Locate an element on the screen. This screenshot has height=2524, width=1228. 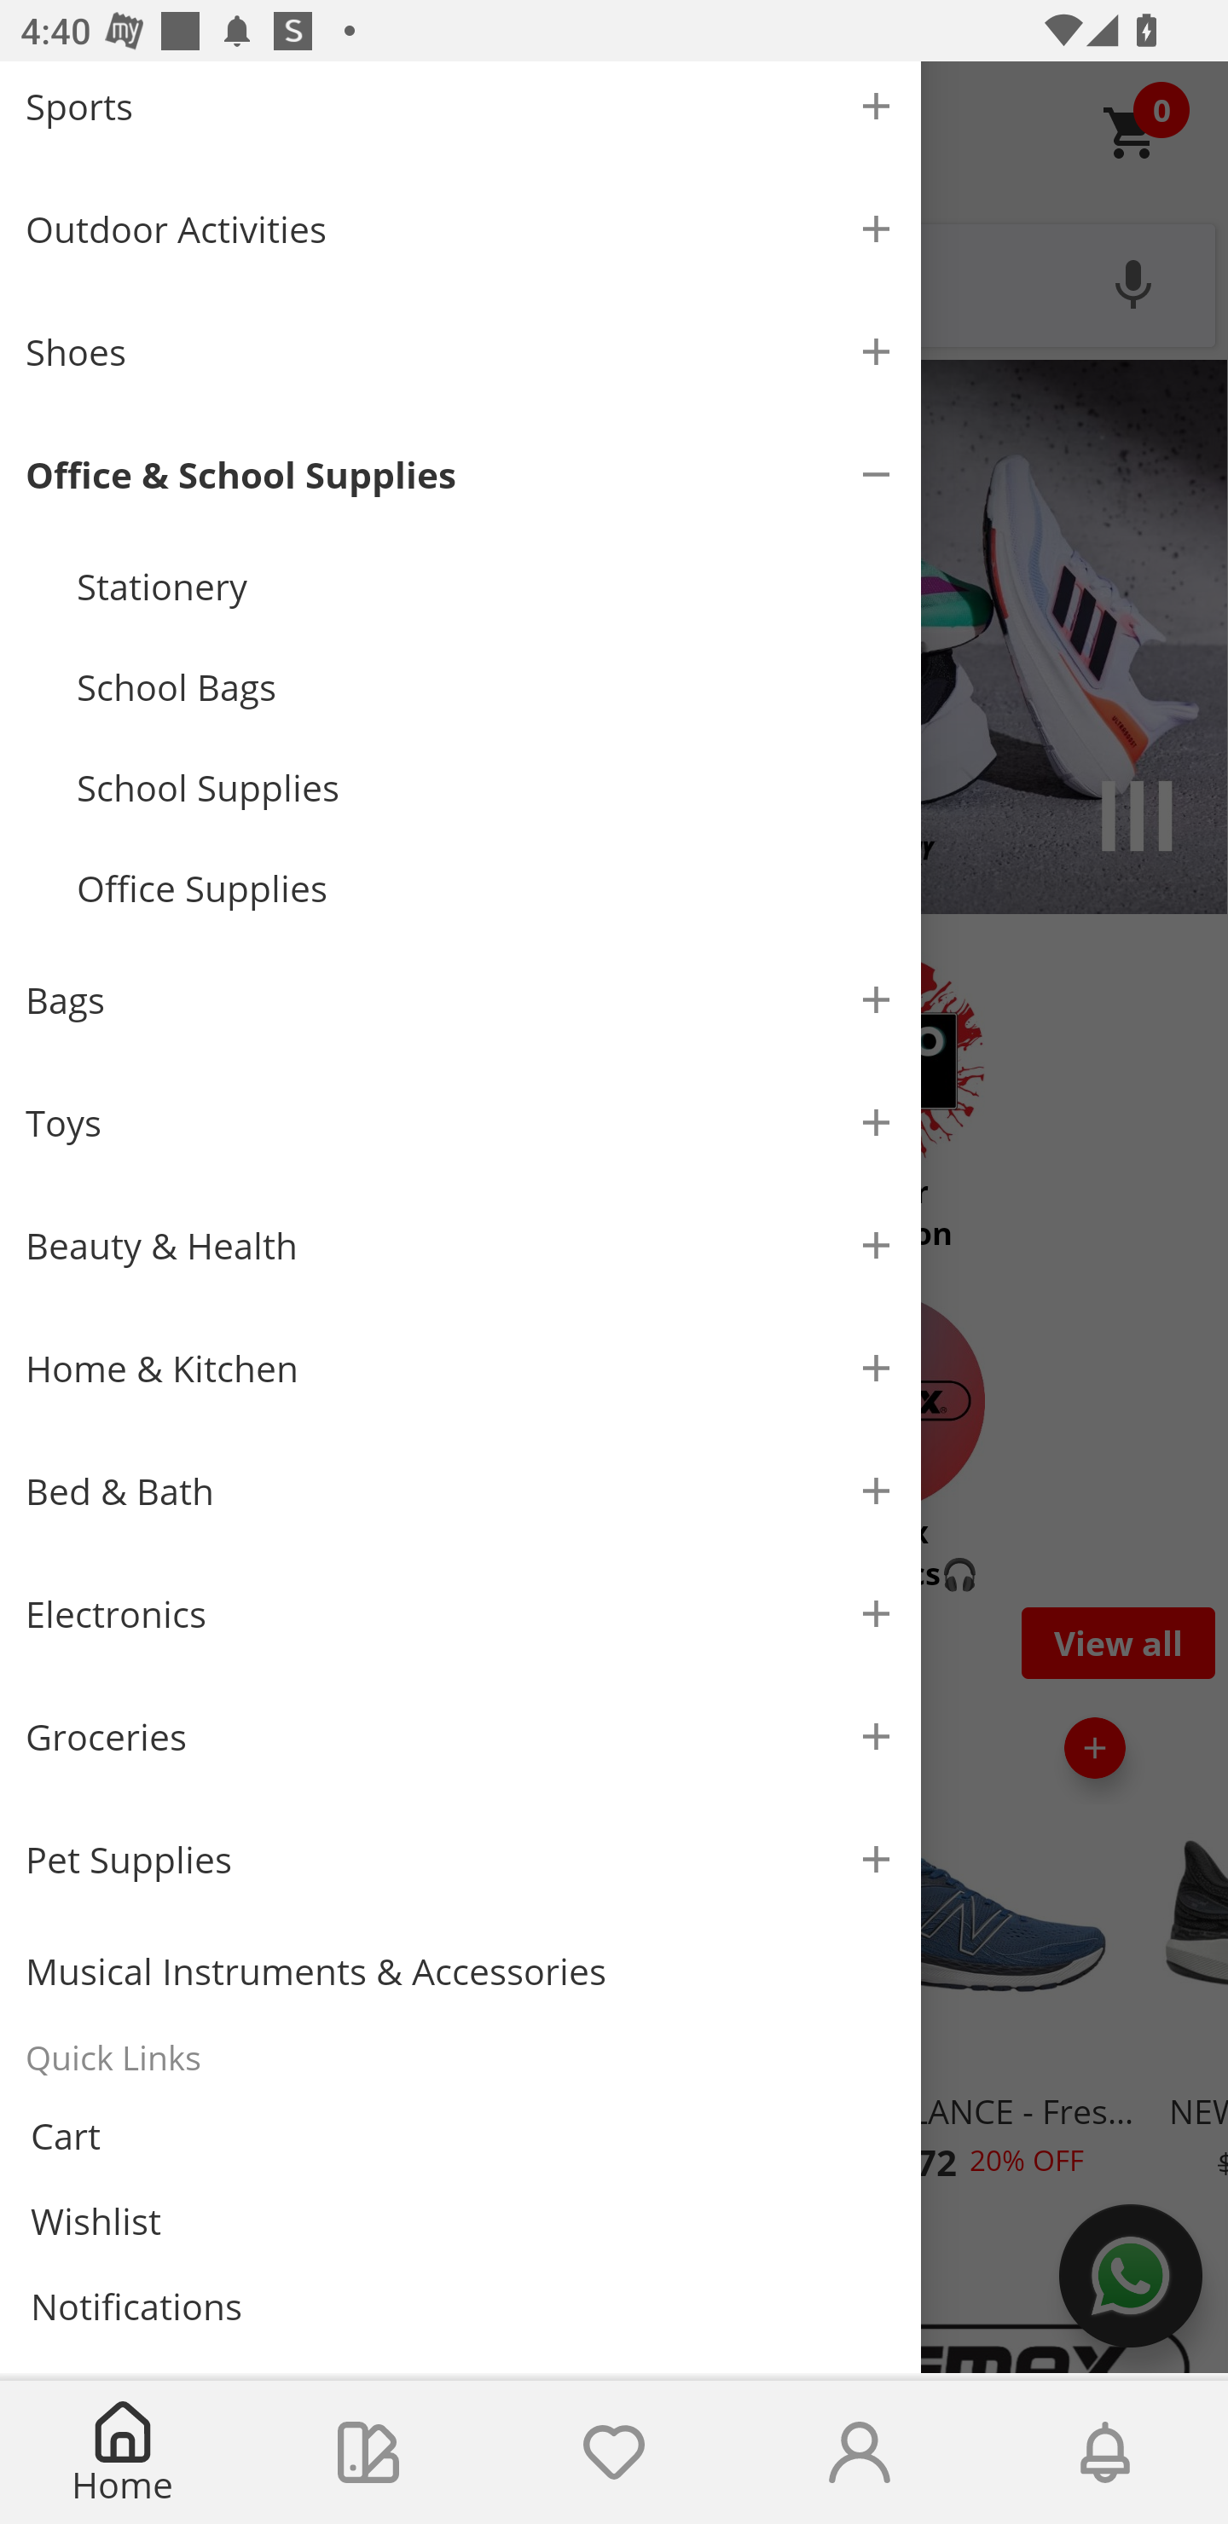
Stationery is located at coordinates (486, 585).